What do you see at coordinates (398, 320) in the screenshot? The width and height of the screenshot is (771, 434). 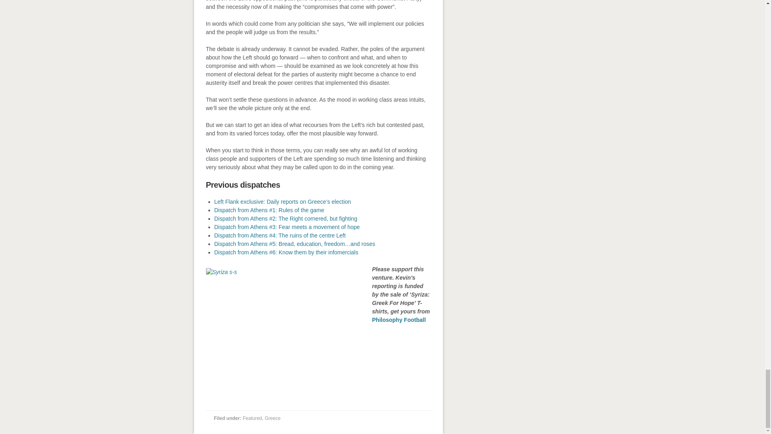 I see `Philosophy Football` at bounding box center [398, 320].